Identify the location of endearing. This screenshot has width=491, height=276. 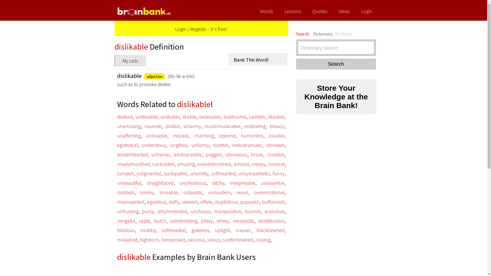
(255, 126).